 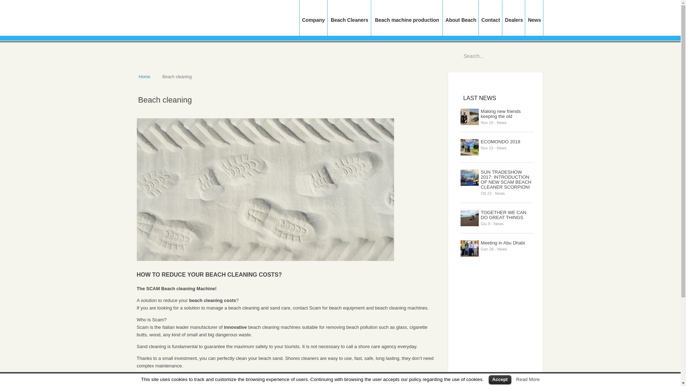 What do you see at coordinates (530, 56) in the screenshot?
I see `Search` at bounding box center [530, 56].